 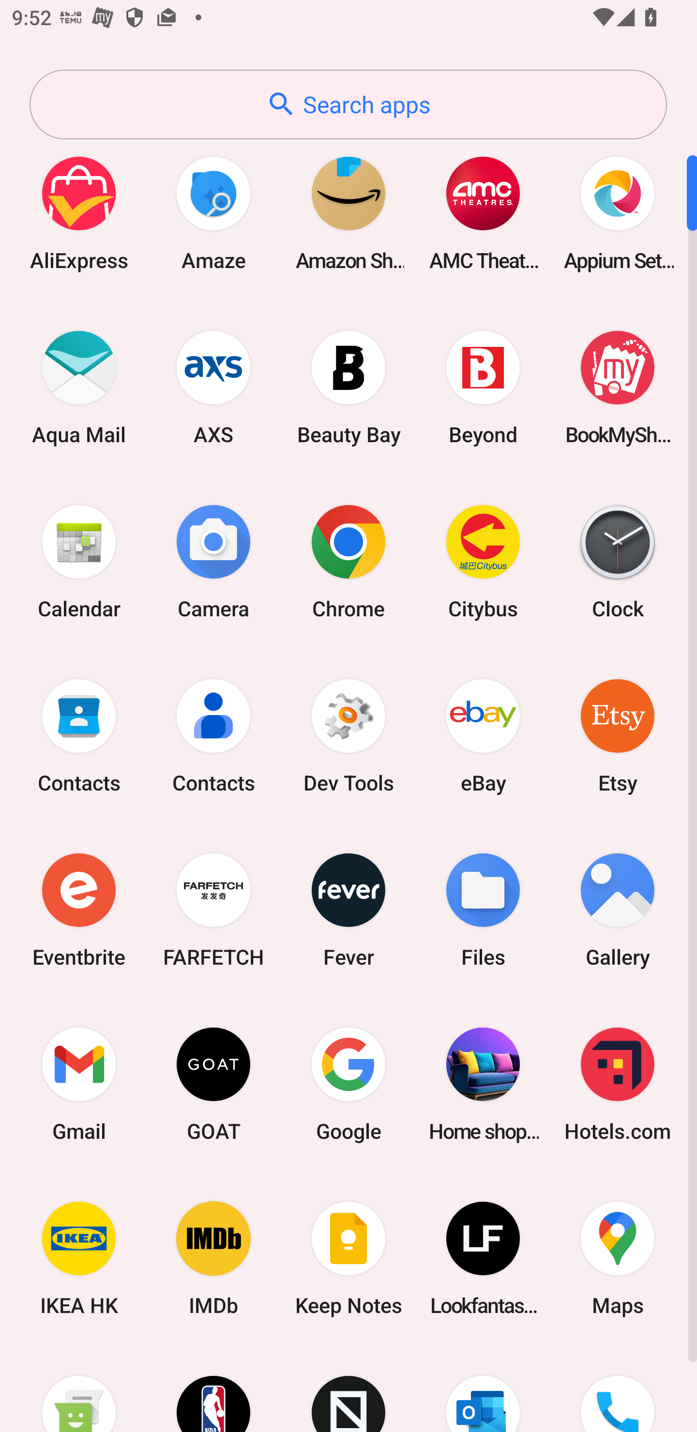 I want to click on GOAT, so click(x=213, y=1084).